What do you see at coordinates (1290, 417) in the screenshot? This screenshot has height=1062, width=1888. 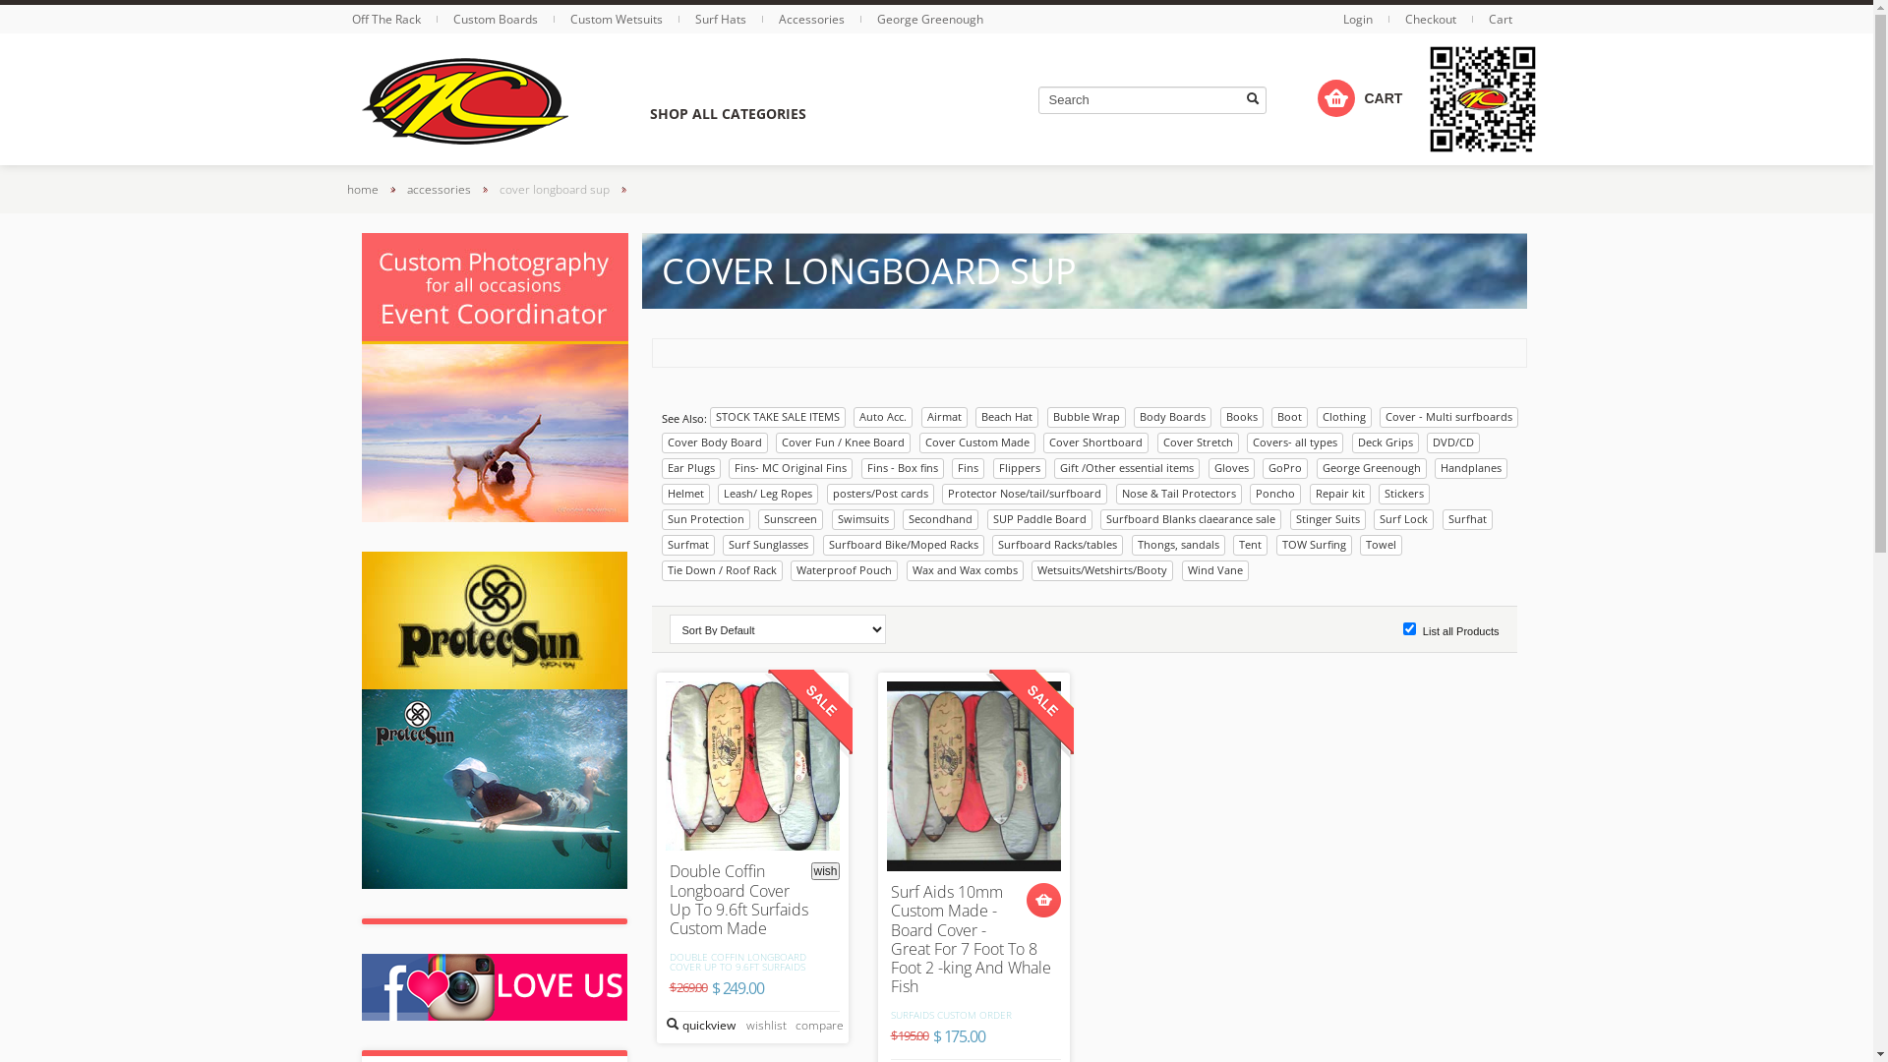 I see `Boot` at bounding box center [1290, 417].